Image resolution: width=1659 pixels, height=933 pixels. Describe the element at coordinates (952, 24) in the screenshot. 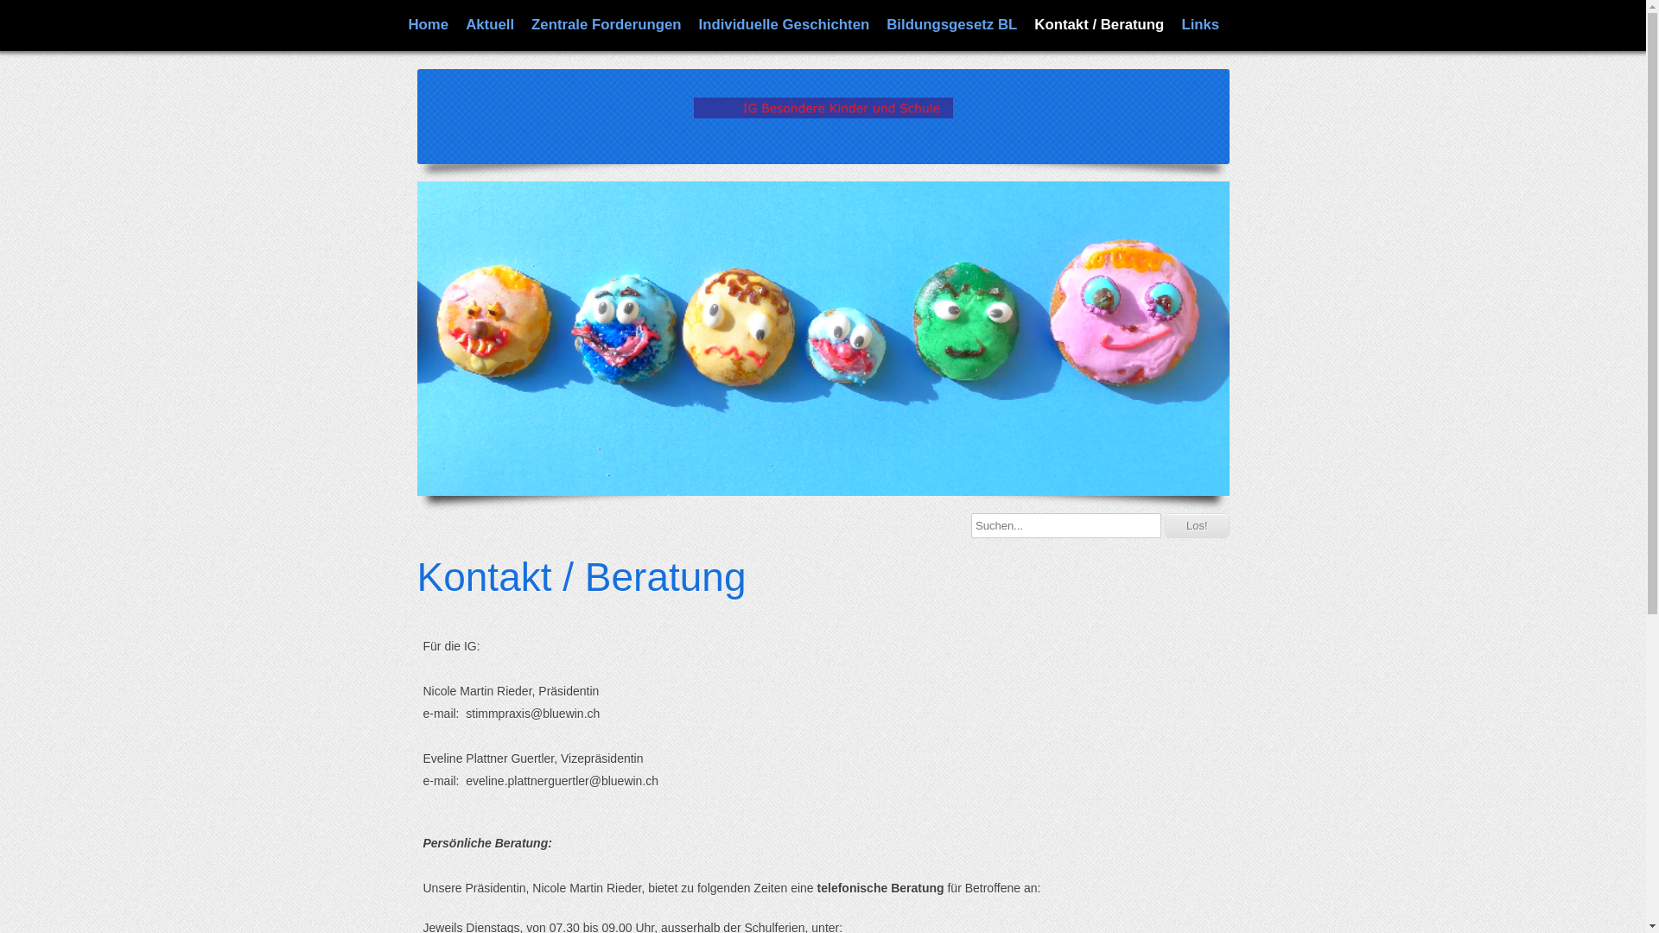

I see `Bildungsgesetz BL` at that location.